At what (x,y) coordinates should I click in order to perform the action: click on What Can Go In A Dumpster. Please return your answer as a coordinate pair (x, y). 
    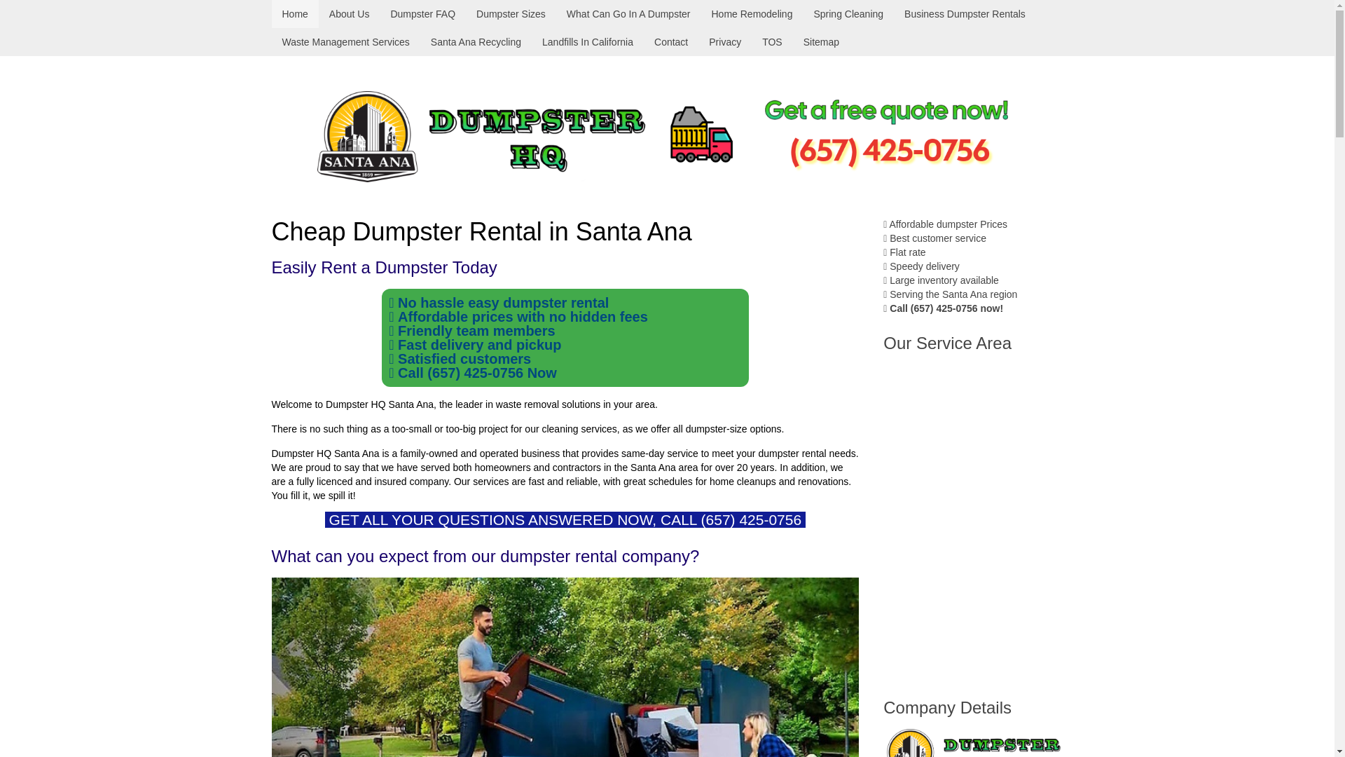
    Looking at the image, I should click on (628, 14).